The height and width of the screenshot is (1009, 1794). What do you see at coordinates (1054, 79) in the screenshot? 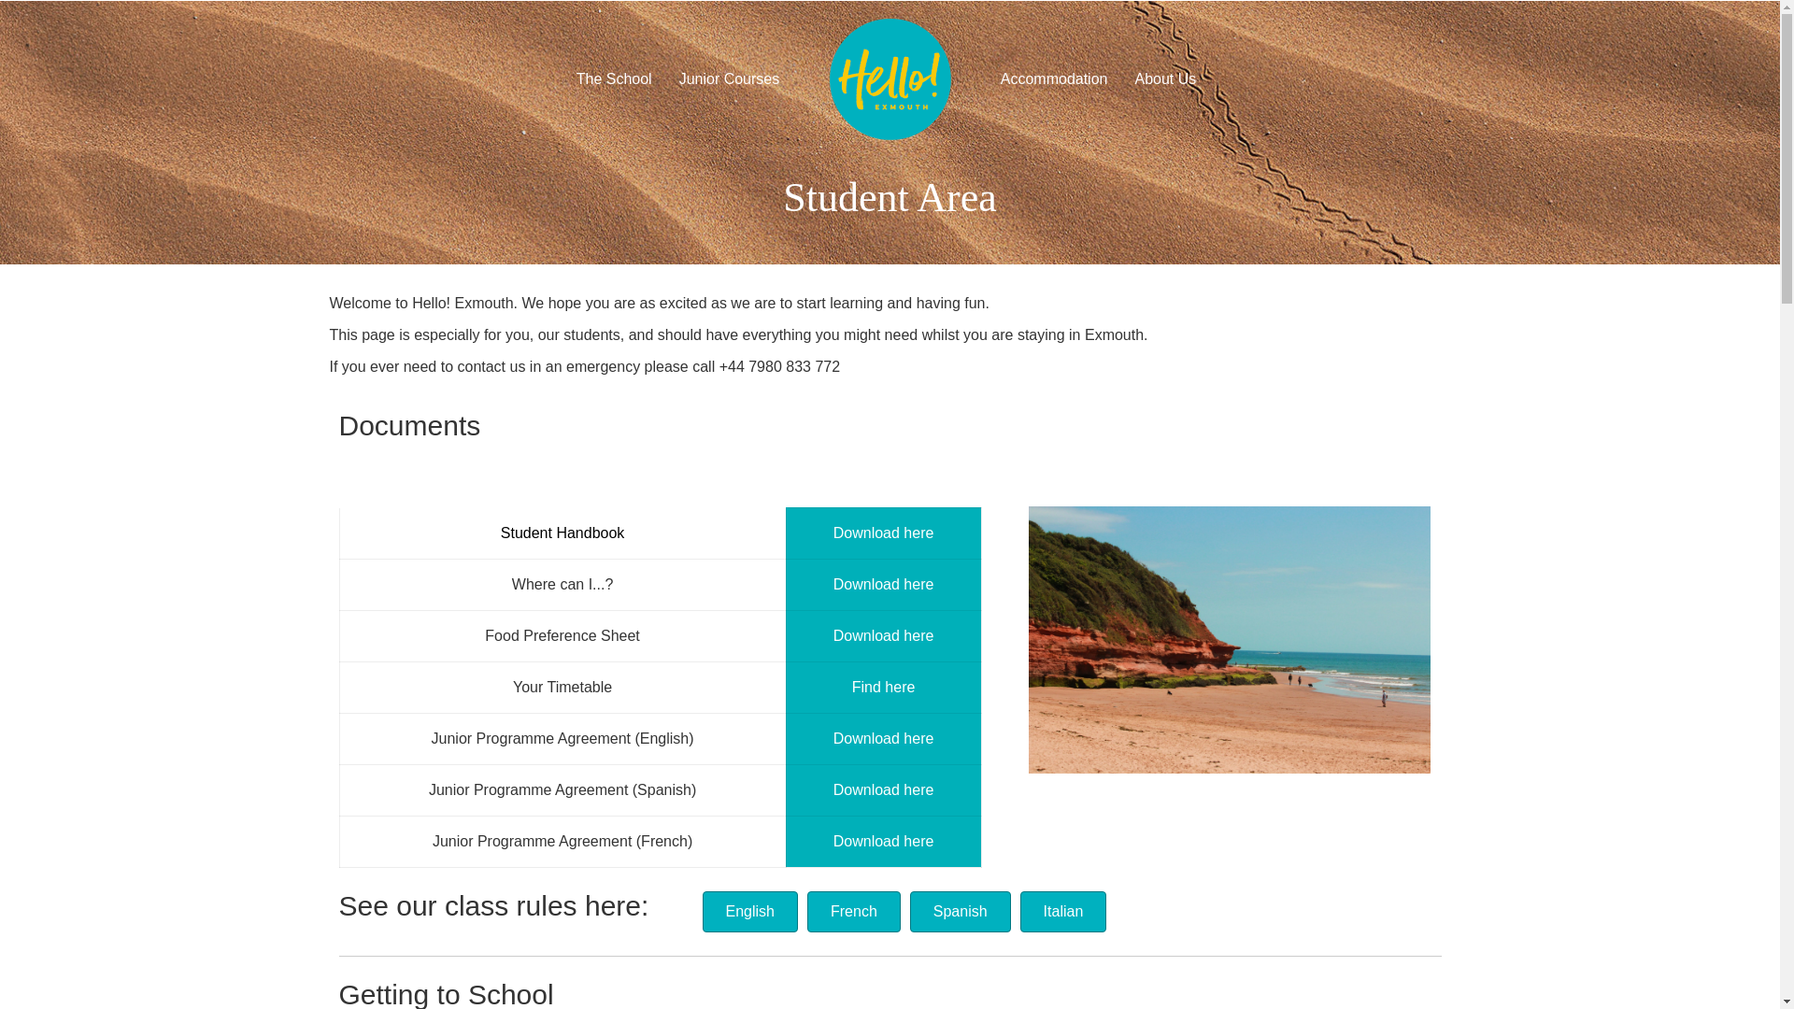
I see `Accommodation` at bounding box center [1054, 79].